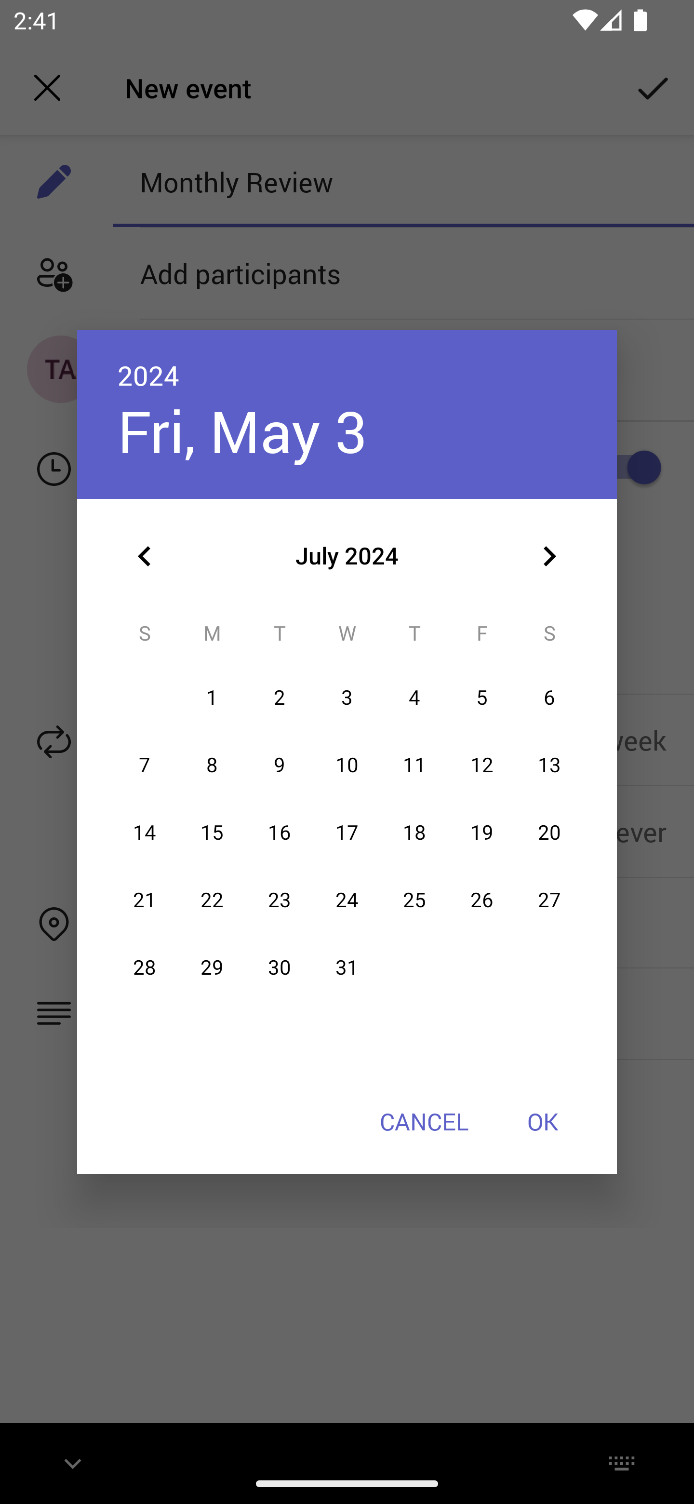 The image size is (694, 1504). I want to click on 15 15 July 2024, so click(212, 832).